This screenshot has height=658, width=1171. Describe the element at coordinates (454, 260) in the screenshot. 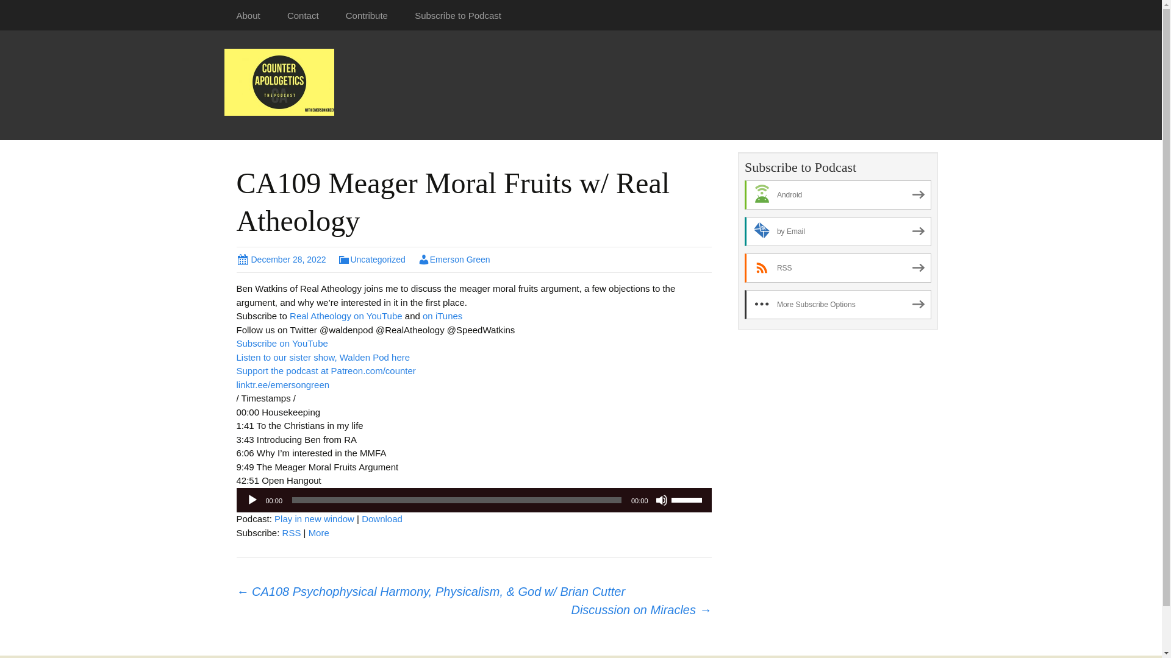

I see `View all posts by Emerson Green` at that location.